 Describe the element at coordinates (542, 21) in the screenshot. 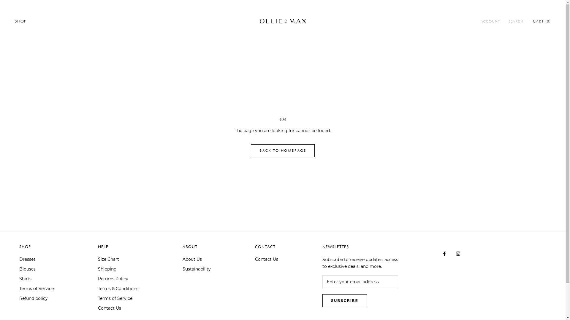

I see `CART (0)` at that location.